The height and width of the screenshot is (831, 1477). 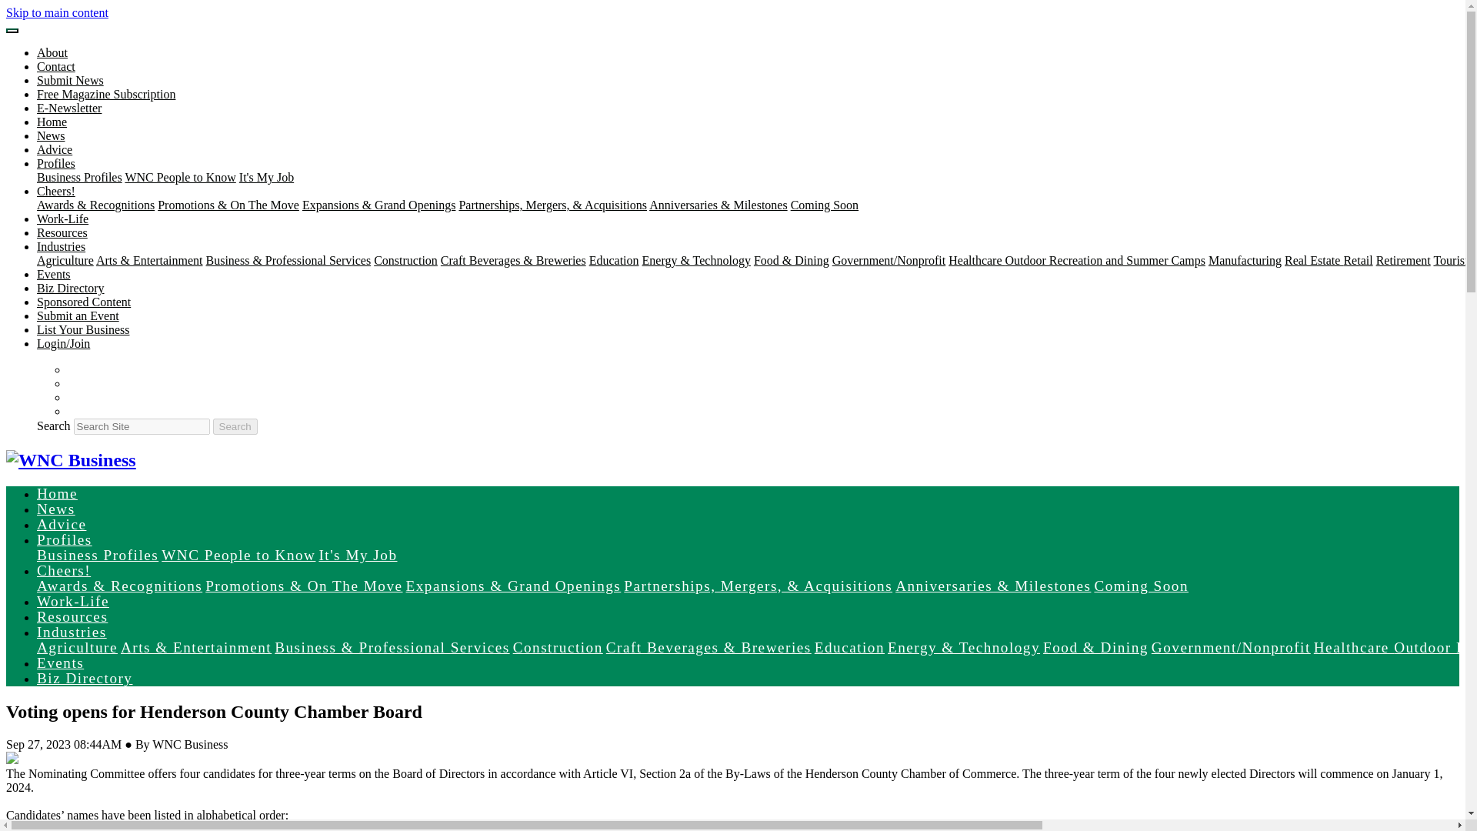 What do you see at coordinates (65, 260) in the screenshot?
I see `Agriculture` at bounding box center [65, 260].